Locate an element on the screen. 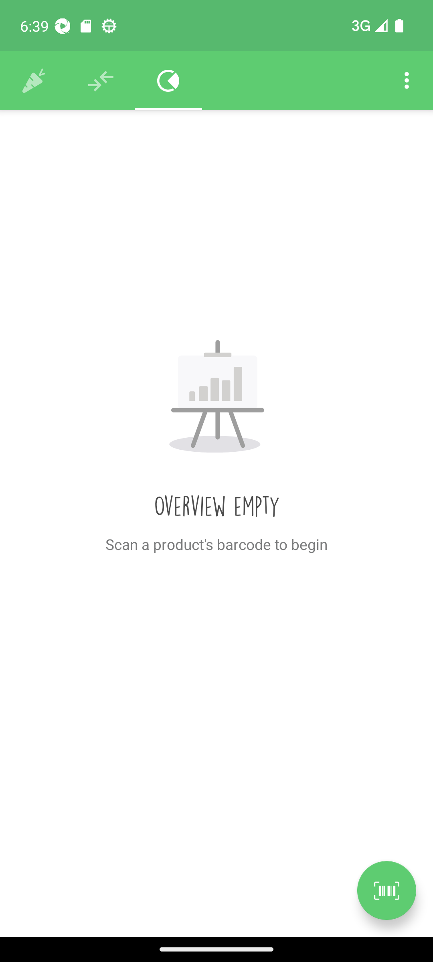 Image resolution: width=433 pixels, height=962 pixels. Settings is located at coordinates (407, 81).